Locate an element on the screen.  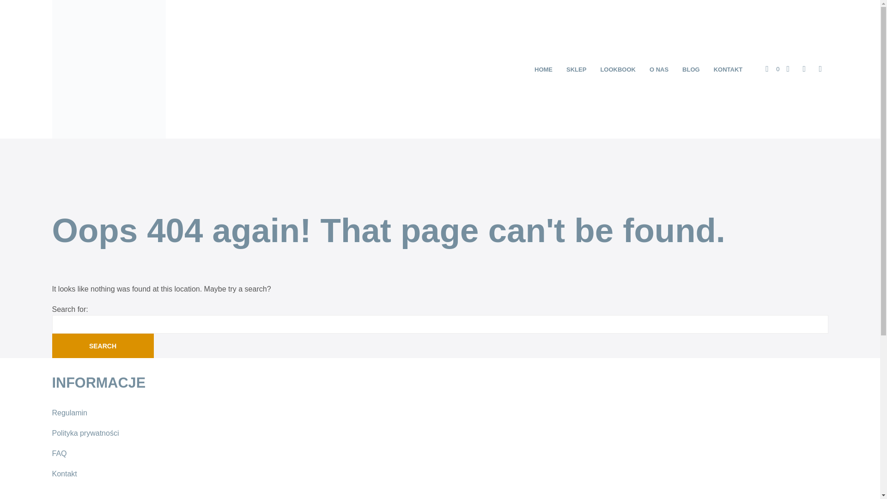
LOOKBOOK is located at coordinates (618, 69).